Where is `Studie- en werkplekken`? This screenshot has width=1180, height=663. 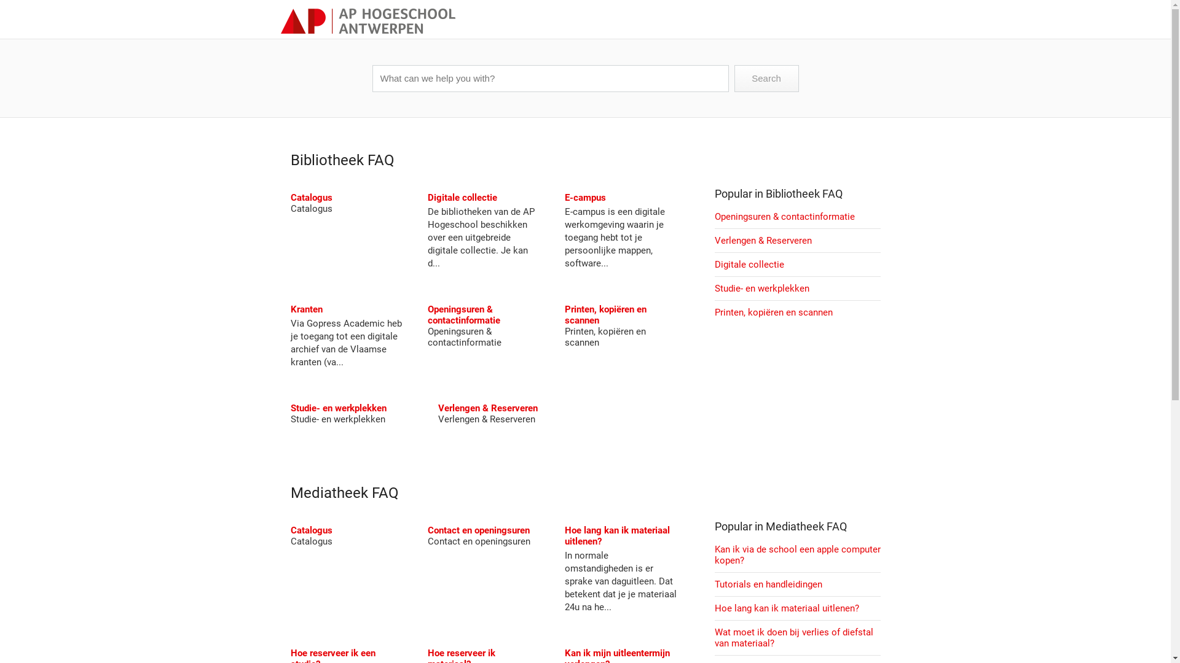 Studie- en werkplekken is located at coordinates (761, 289).